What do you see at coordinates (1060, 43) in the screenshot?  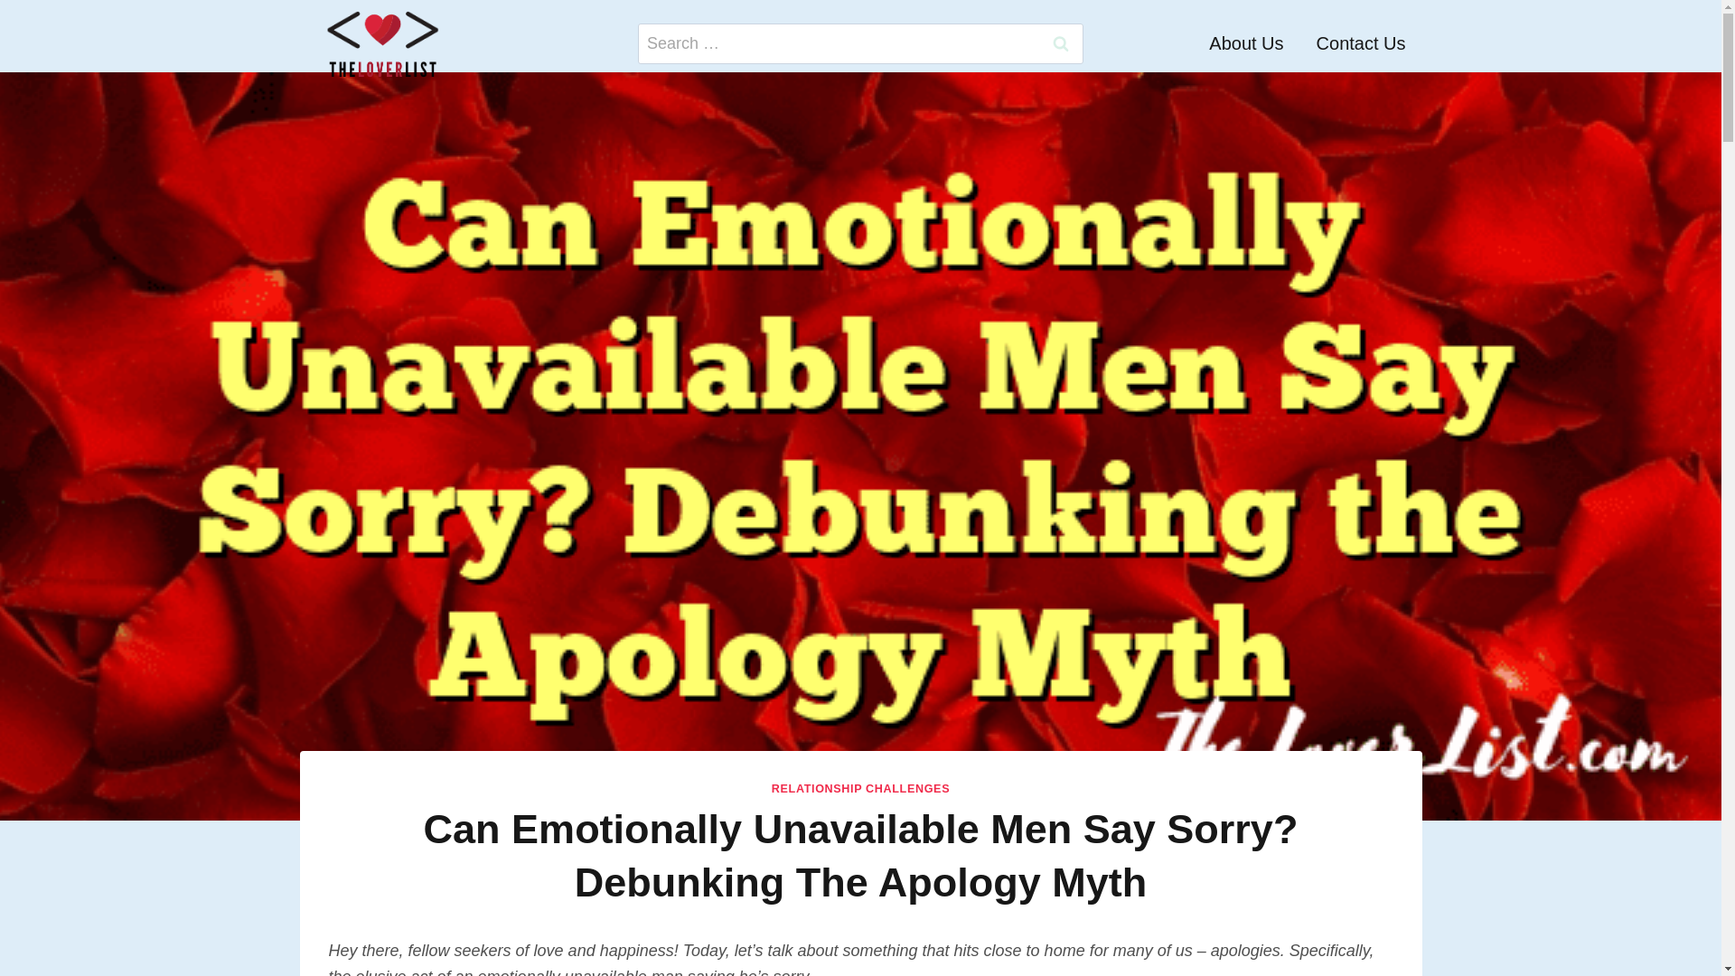 I see `Search` at bounding box center [1060, 43].